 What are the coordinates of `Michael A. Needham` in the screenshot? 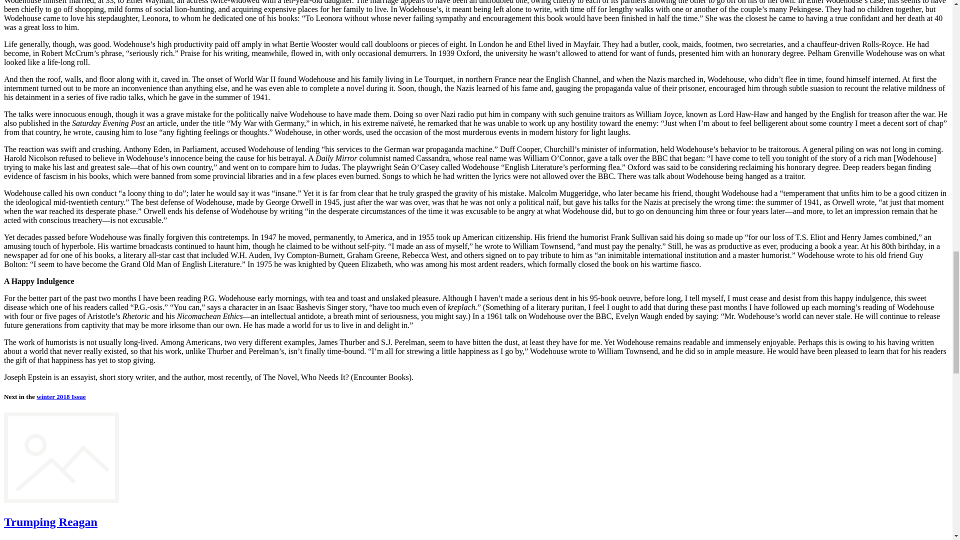 It's located at (48, 539).